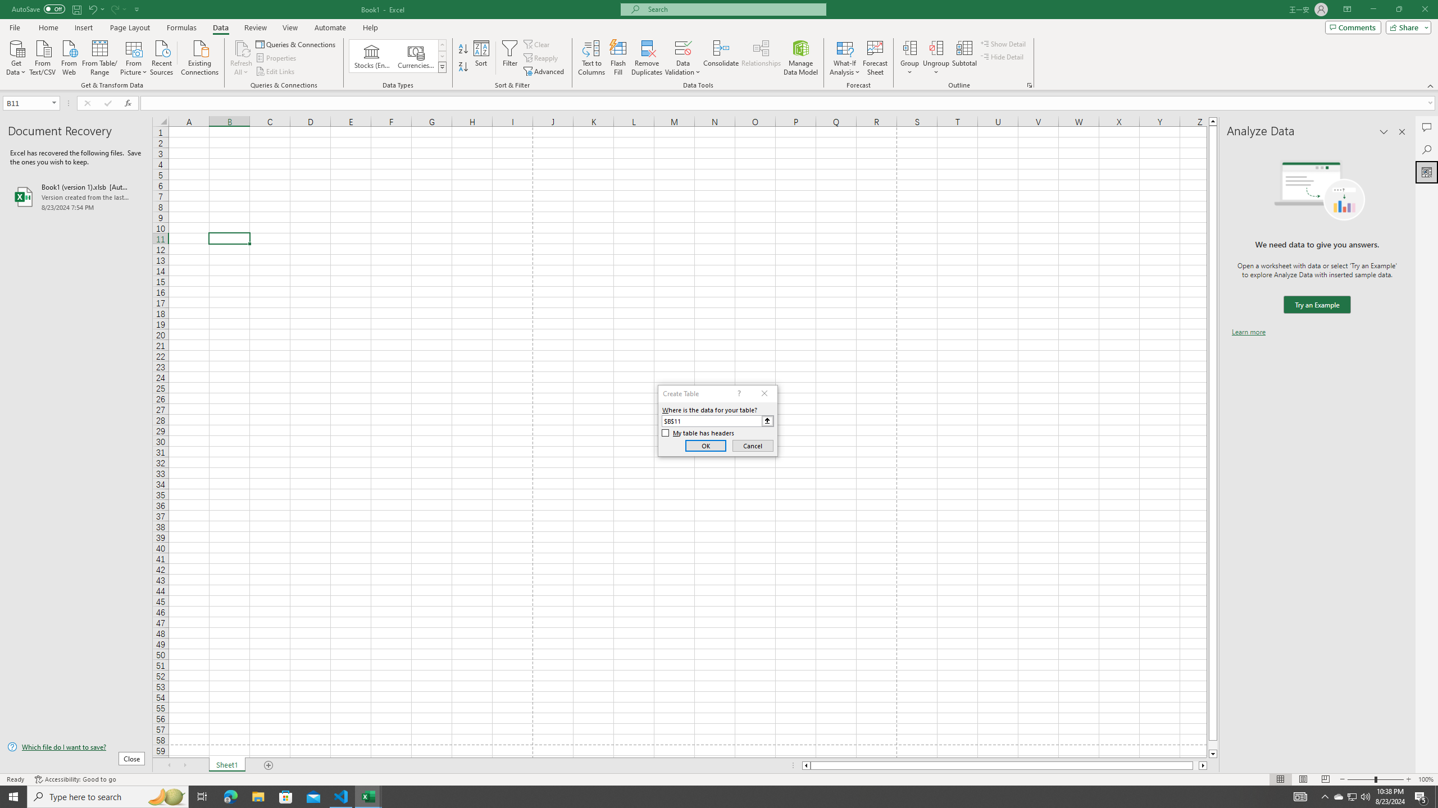 This screenshot has width=1438, height=808. What do you see at coordinates (683, 58) in the screenshot?
I see `Data Validation...` at bounding box center [683, 58].